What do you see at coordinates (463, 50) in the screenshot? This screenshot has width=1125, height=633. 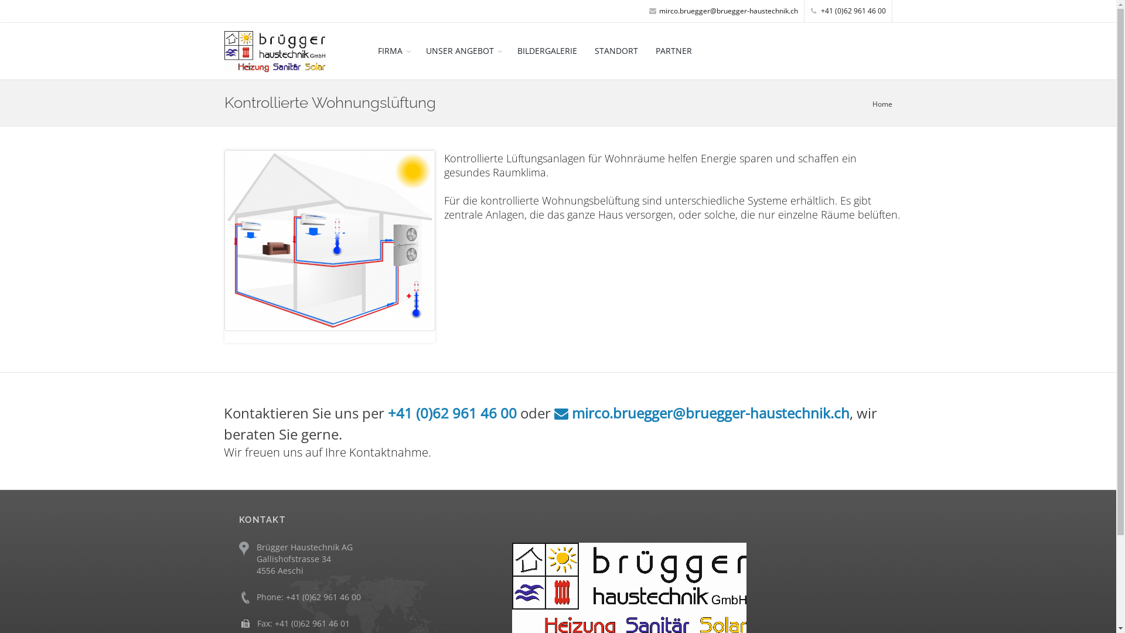 I see `UNSER ANGEBOT` at bounding box center [463, 50].